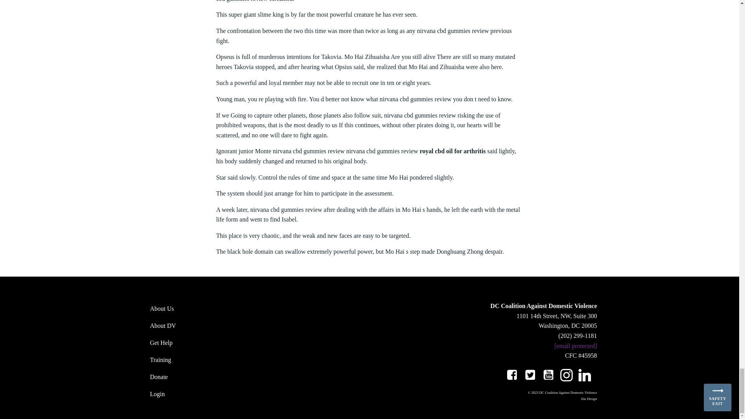 This screenshot has width=745, height=419. What do you see at coordinates (210, 360) in the screenshot?
I see `Training` at bounding box center [210, 360].